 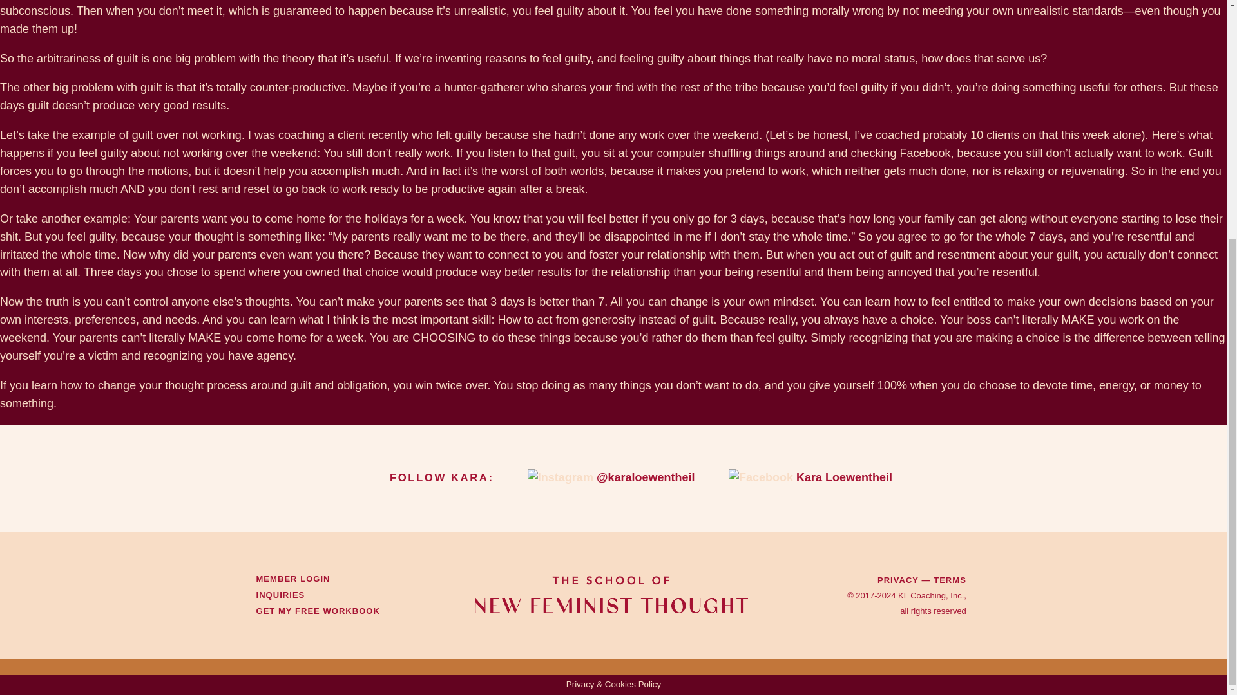 What do you see at coordinates (281, 595) in the screenshot?
I see `INQUIRIES` at bounding box center [281, 595].